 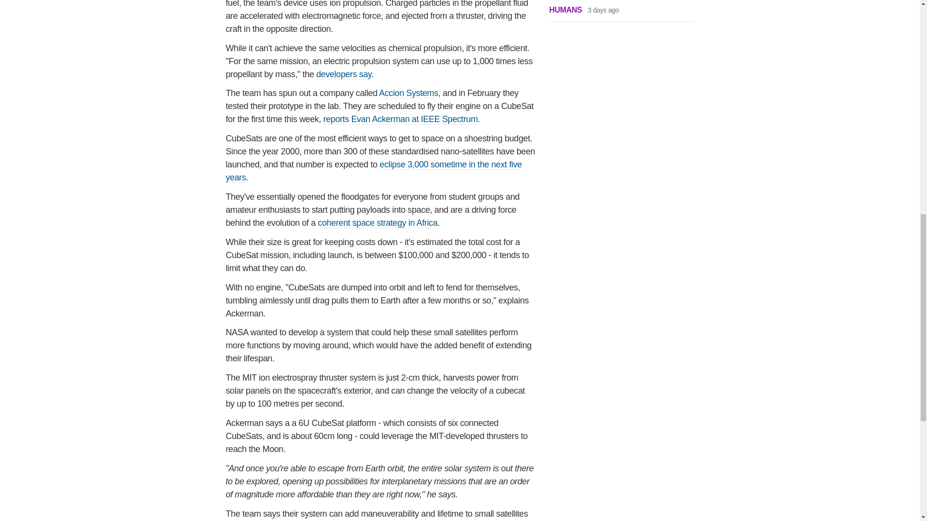 What do you see at coordinates (408, 93) in the screenshot?
I see `Accion Systems` at bounding box center [408, 93].